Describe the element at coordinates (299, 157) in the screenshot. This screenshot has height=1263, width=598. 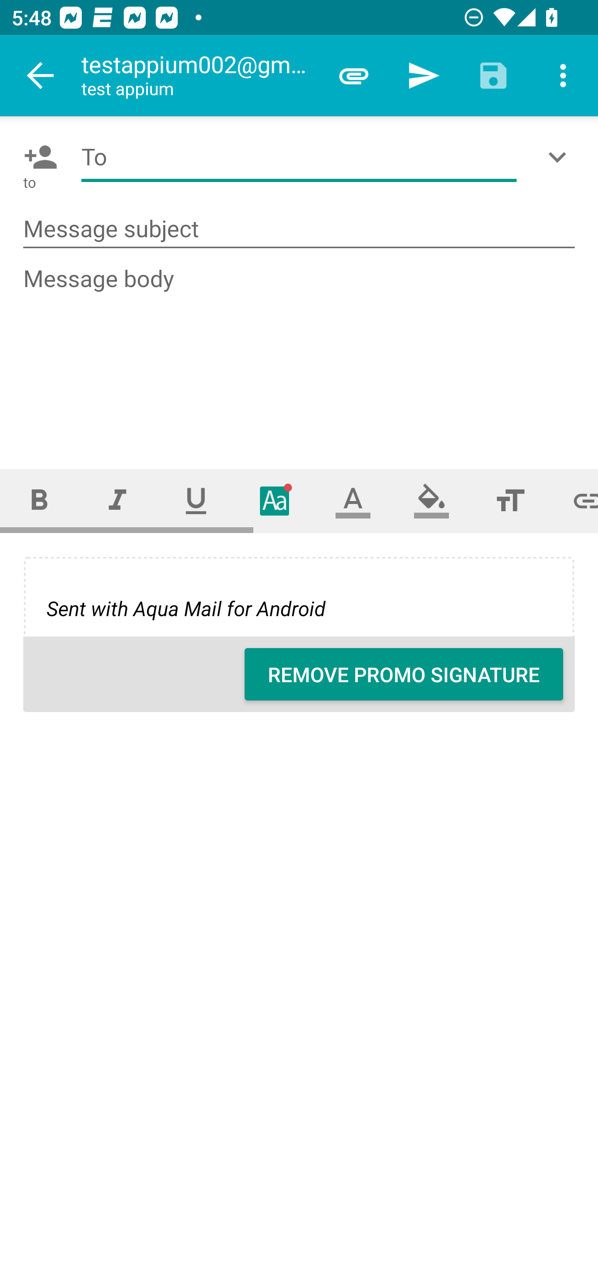
I see `To` at that location.